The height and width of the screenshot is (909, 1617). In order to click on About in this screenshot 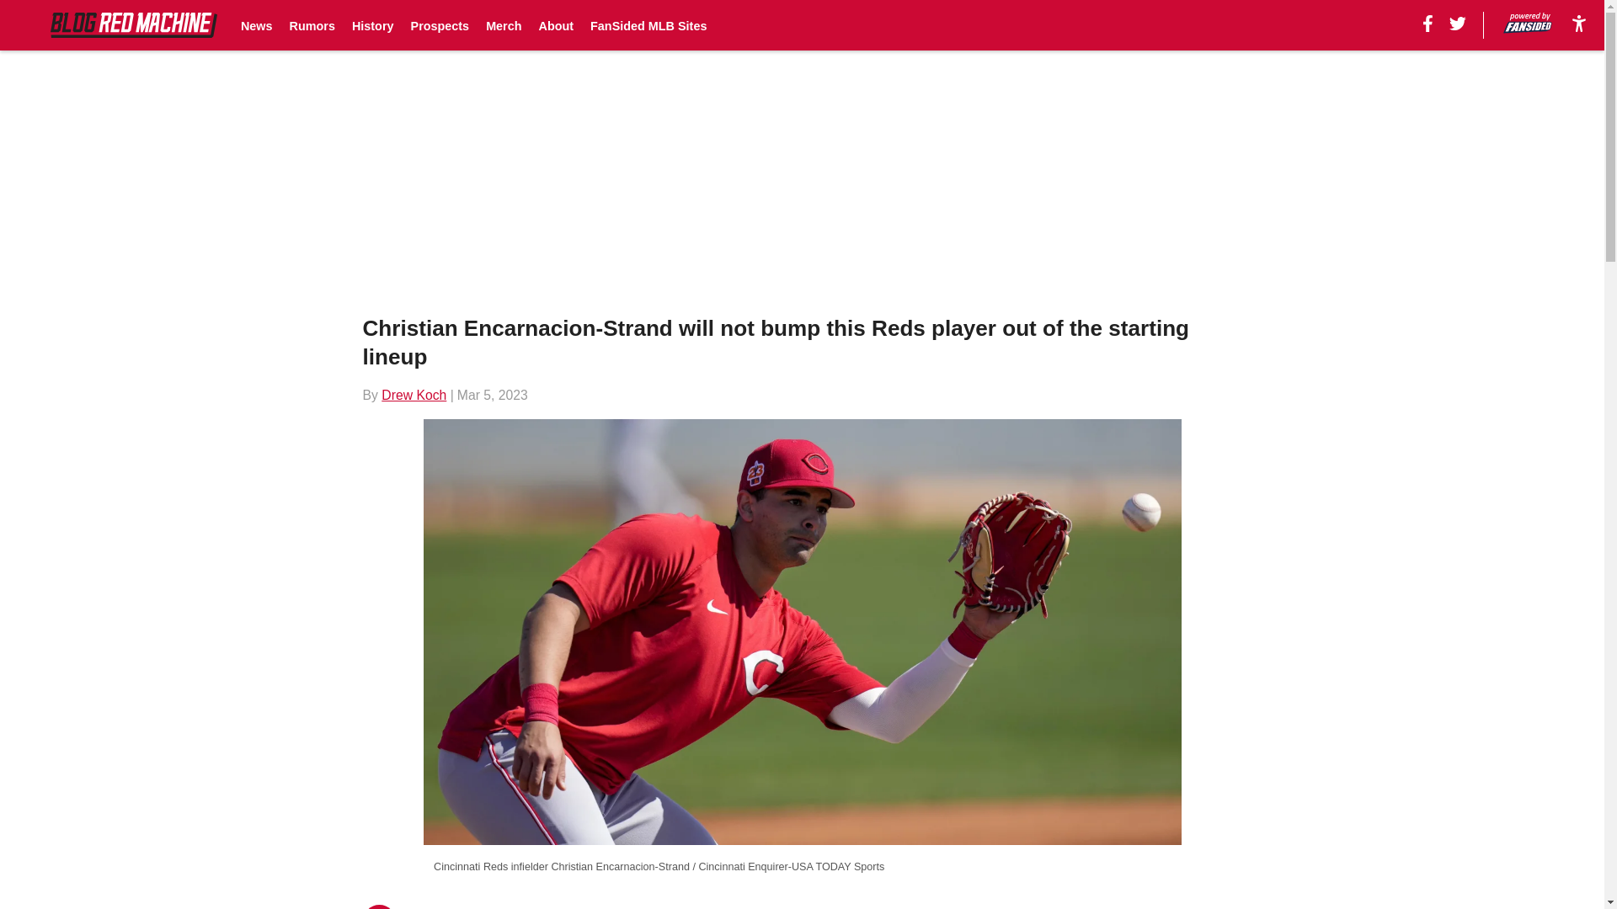, I will do `click(556, 25)`.